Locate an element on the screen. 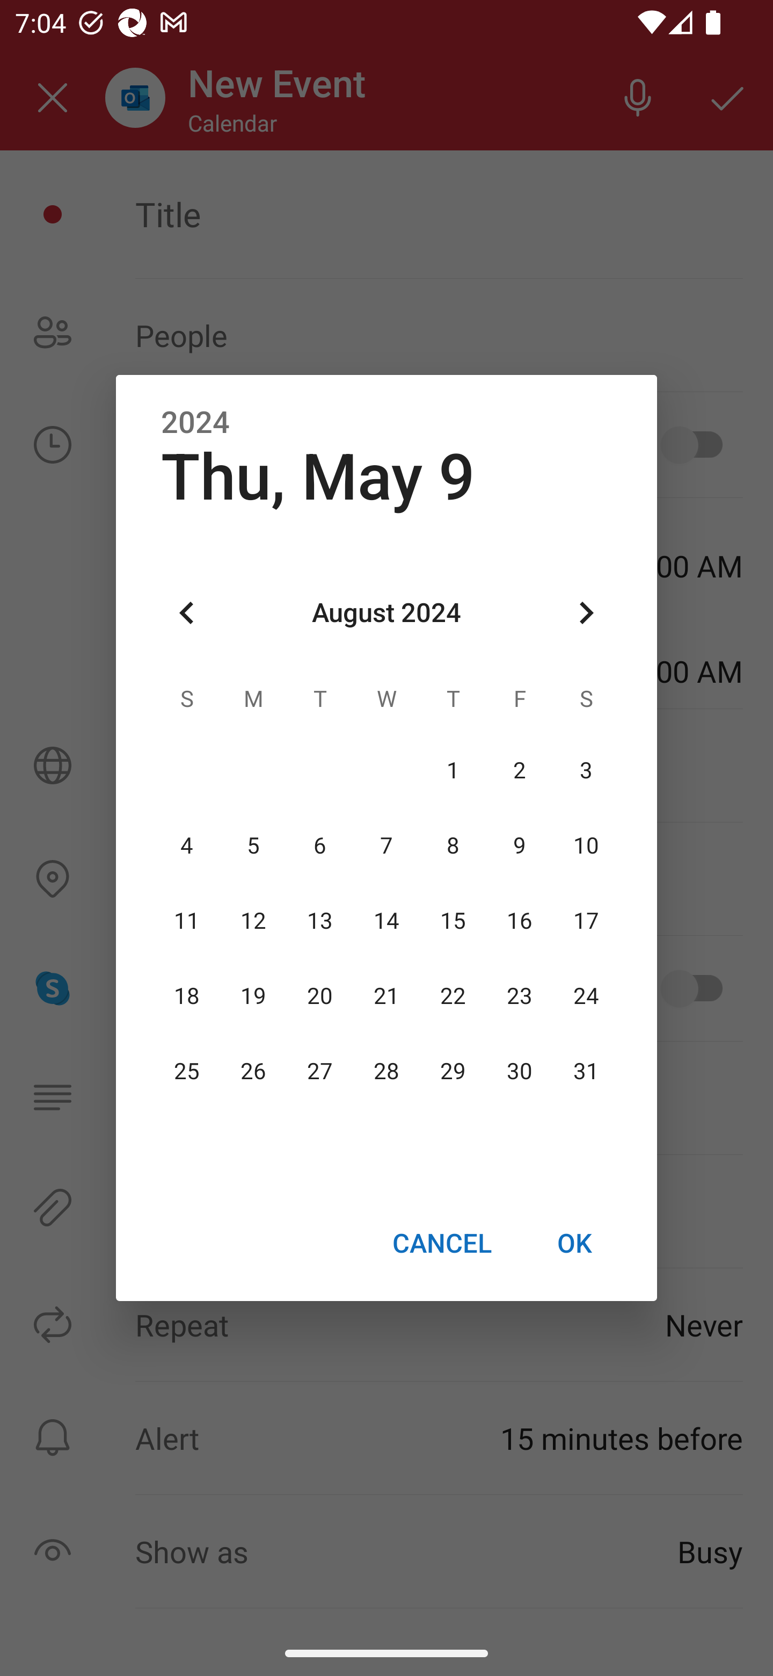  29 29 August 2024 is located at coordinates (453, 1072).